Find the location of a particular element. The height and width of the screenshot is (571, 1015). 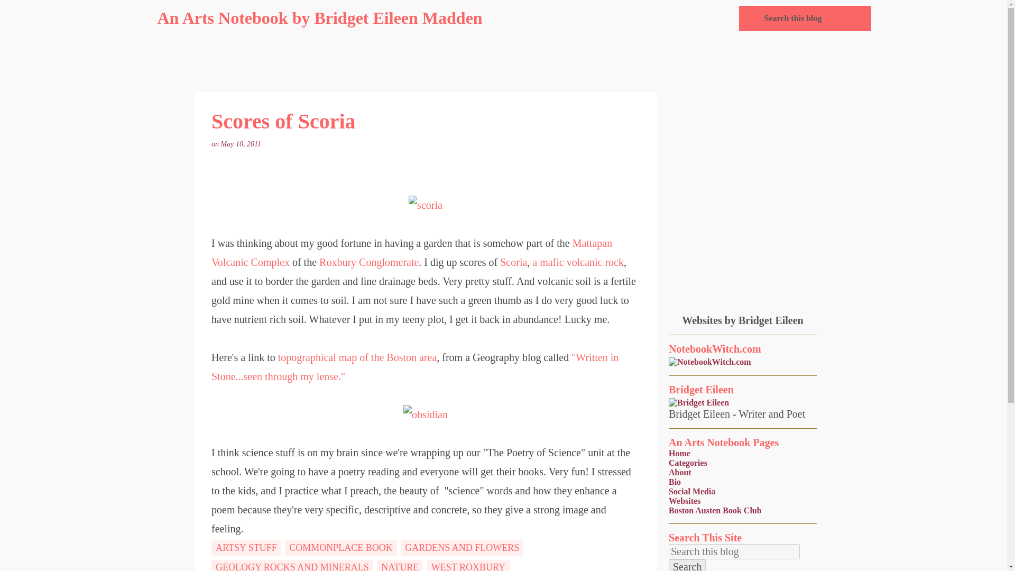

Roxbury Conglomerate is located at coordinates (369, 262).